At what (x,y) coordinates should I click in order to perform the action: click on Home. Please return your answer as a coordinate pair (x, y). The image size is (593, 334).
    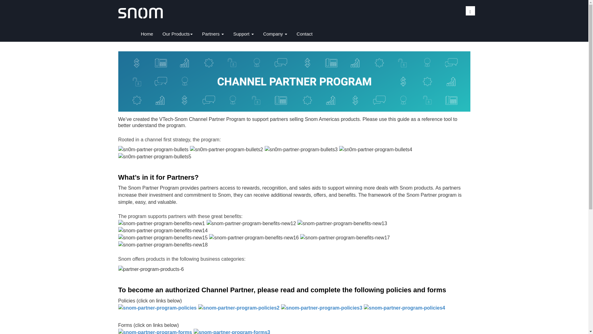
    Looking at the image, I should click on (147, 34).